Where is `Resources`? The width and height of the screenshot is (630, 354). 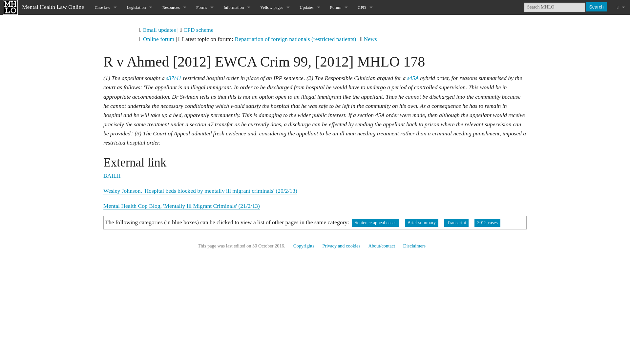
Resources is located at coordinates (174, 7).